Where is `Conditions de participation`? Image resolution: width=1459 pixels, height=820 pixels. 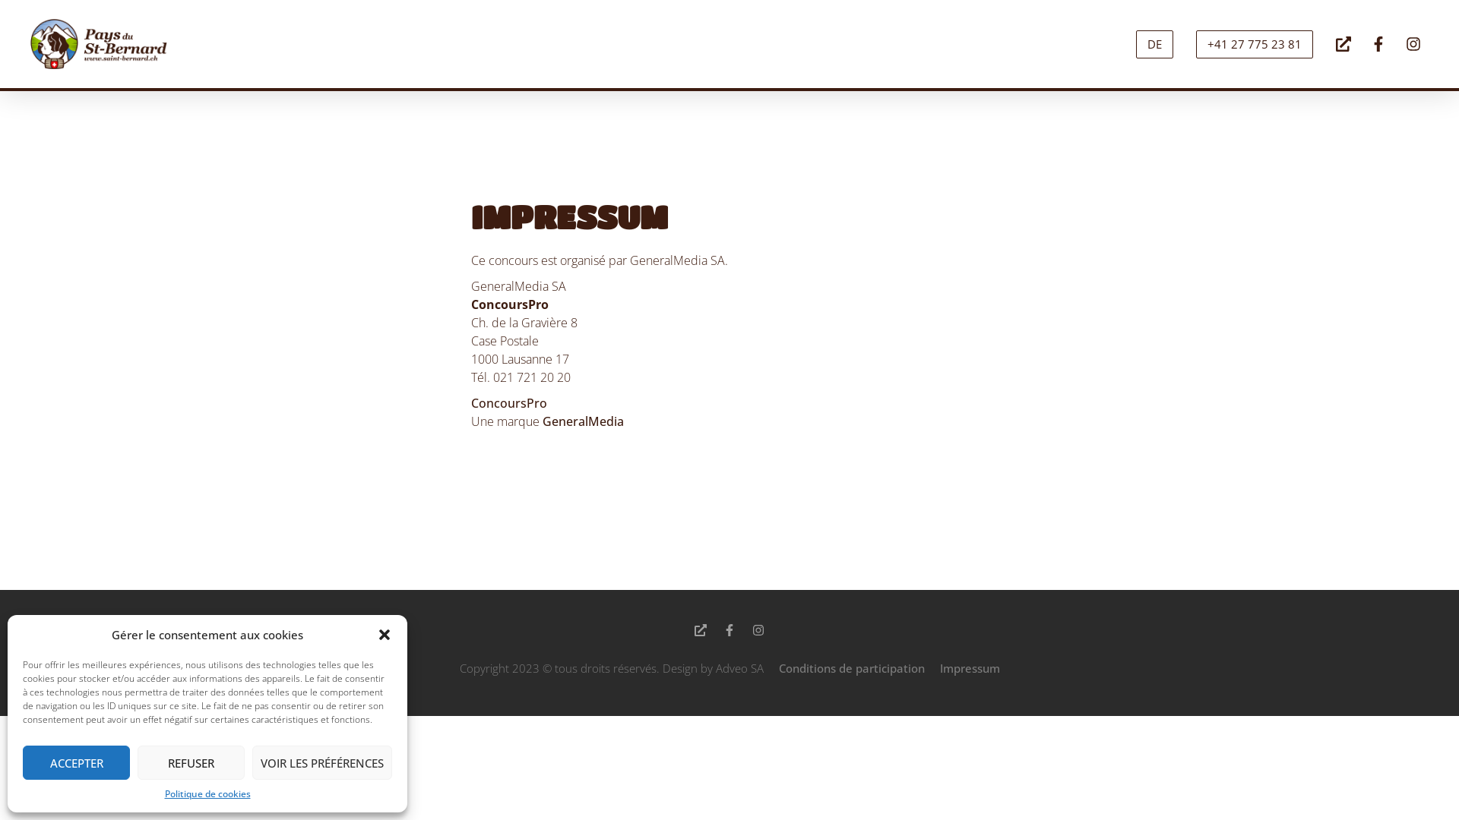 Conditions de participation is located at coordinates (851, 668).